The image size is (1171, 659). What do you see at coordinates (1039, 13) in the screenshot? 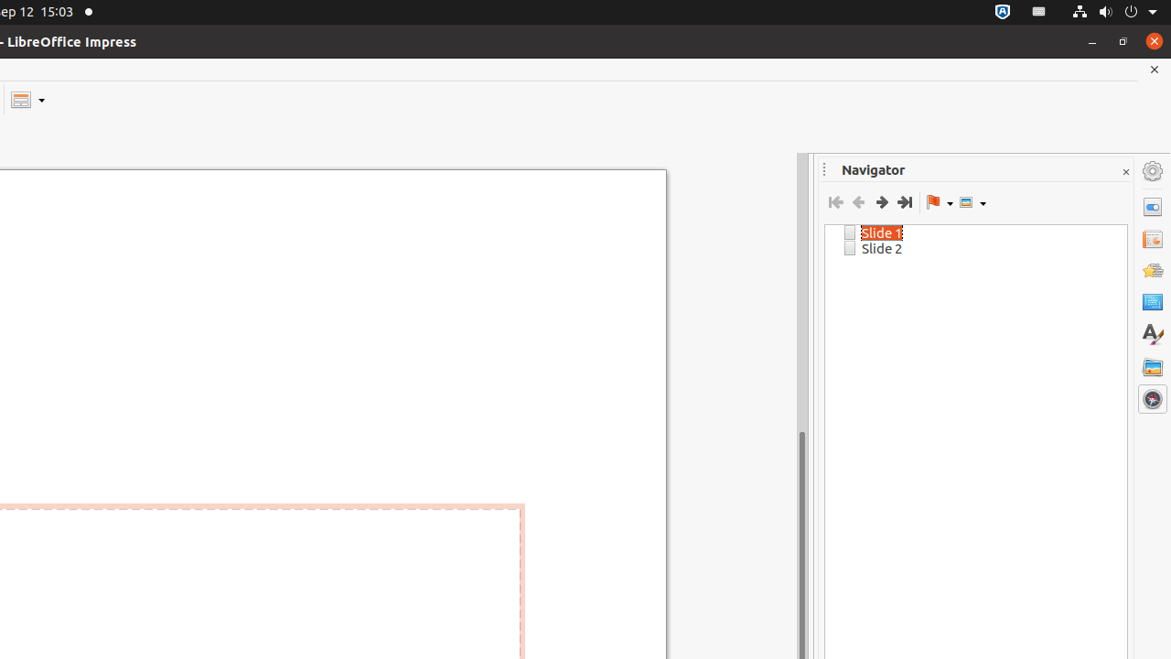
I see `:1.21/StatusNotifierItem` at bounding box center [1039, 13].